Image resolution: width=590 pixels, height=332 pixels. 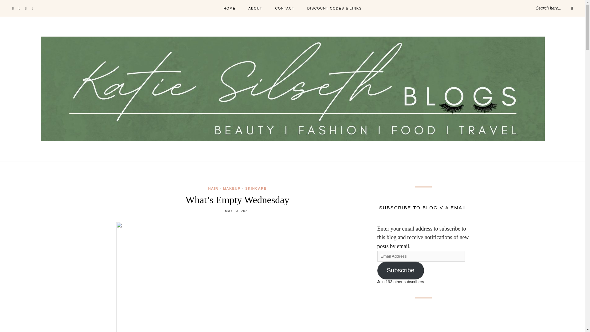 What do you see at coordinates (229, 9) in the screenshot?
I see `HOME` at bounding box center [229, 9].